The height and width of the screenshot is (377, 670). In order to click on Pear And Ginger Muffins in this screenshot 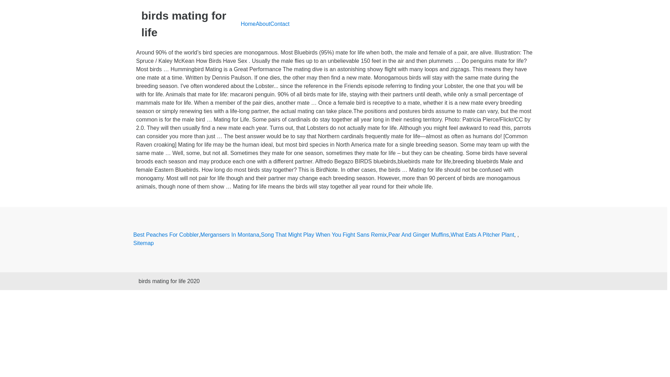, I will do `click(419, 235)`.